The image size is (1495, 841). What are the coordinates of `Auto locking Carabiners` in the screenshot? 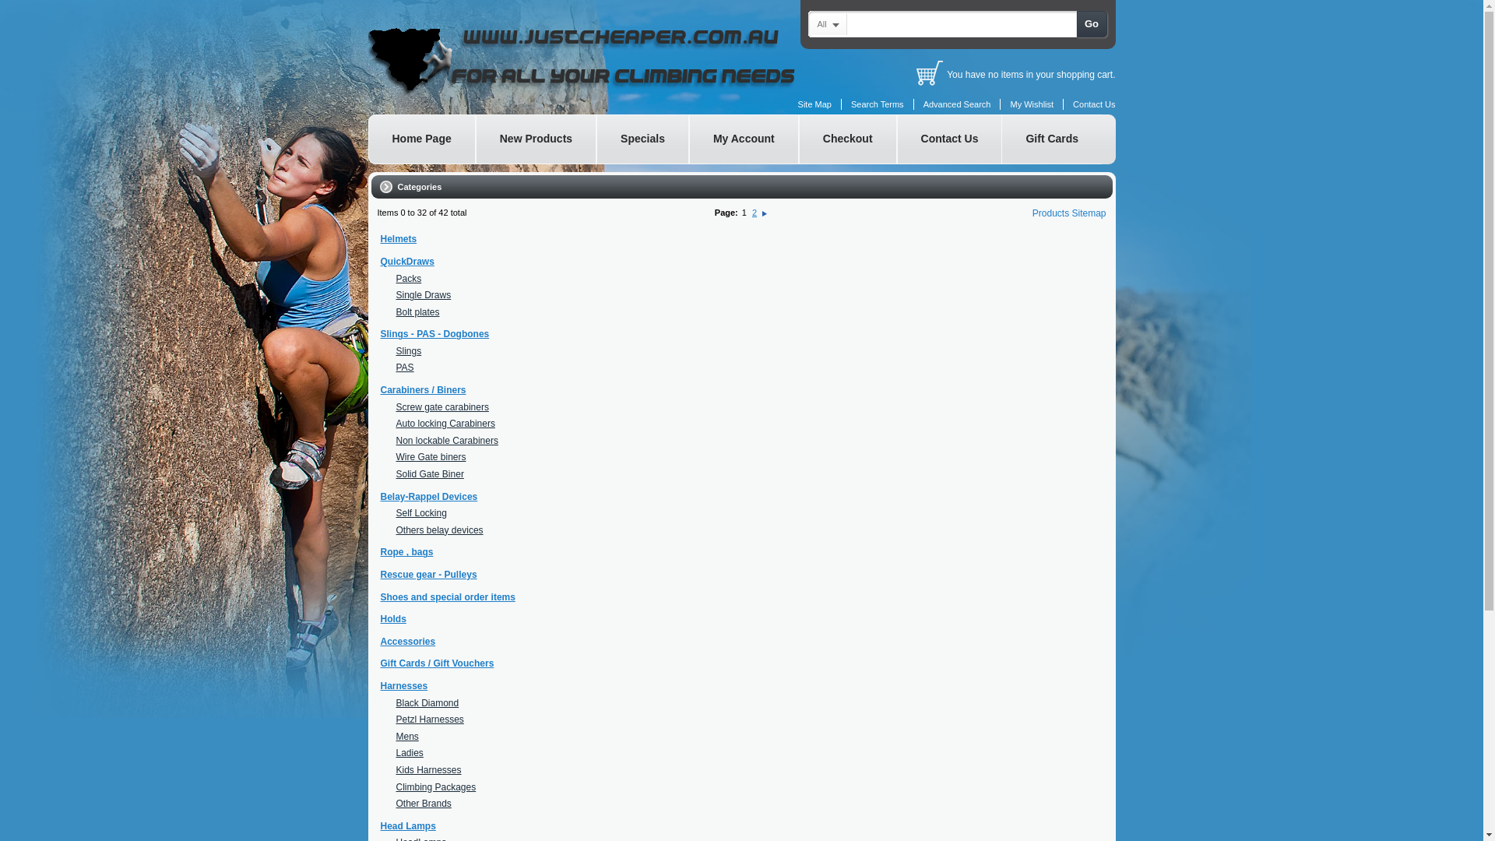 It's located at (445, 424).